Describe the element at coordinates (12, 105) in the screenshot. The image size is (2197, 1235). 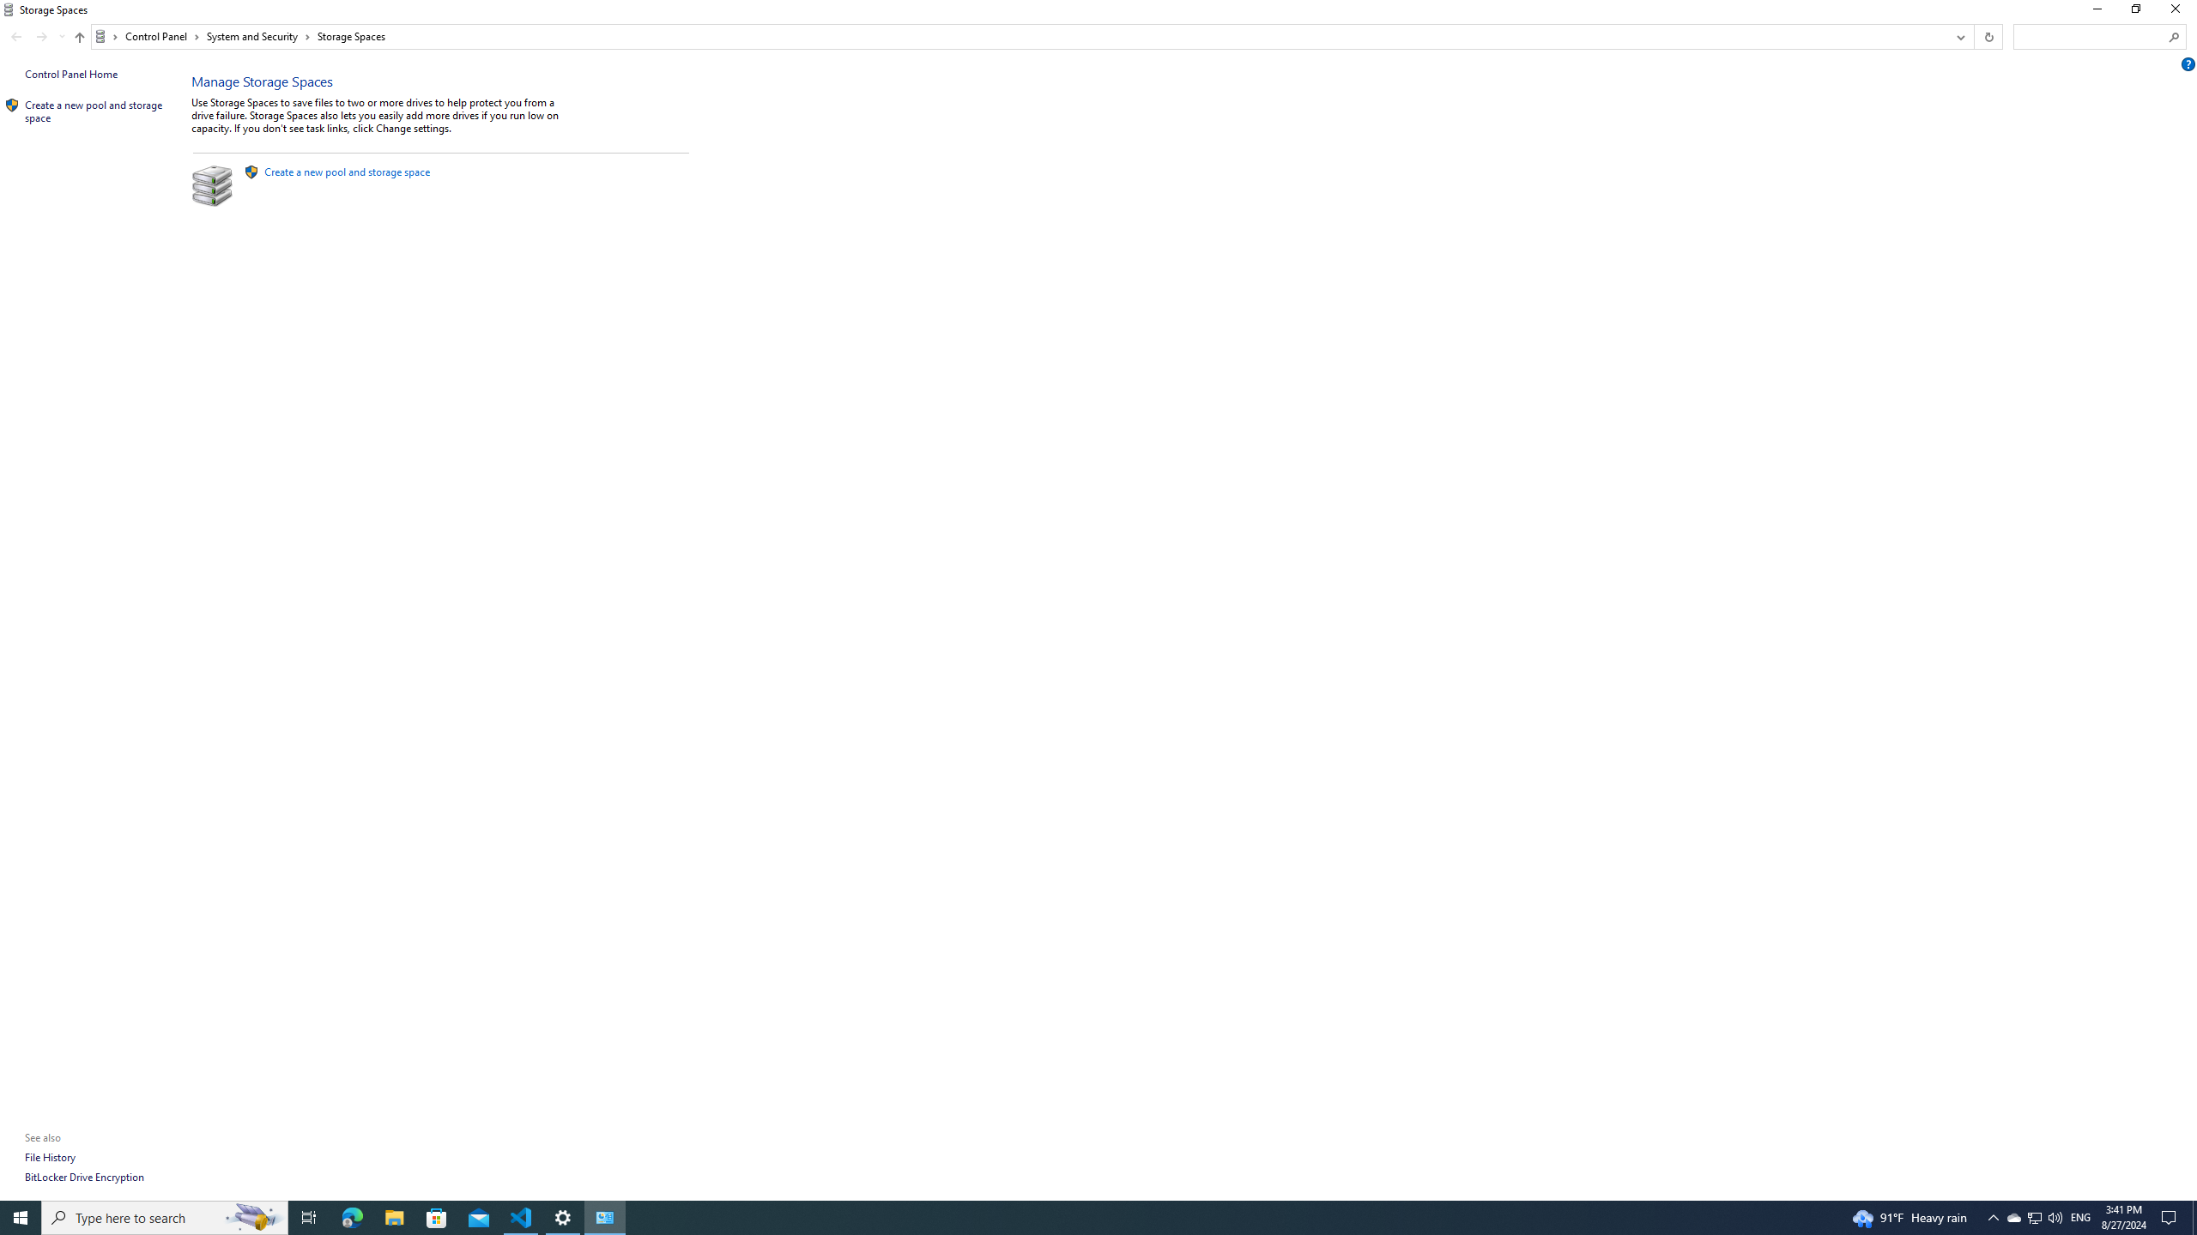
I see `Icon` at that location.